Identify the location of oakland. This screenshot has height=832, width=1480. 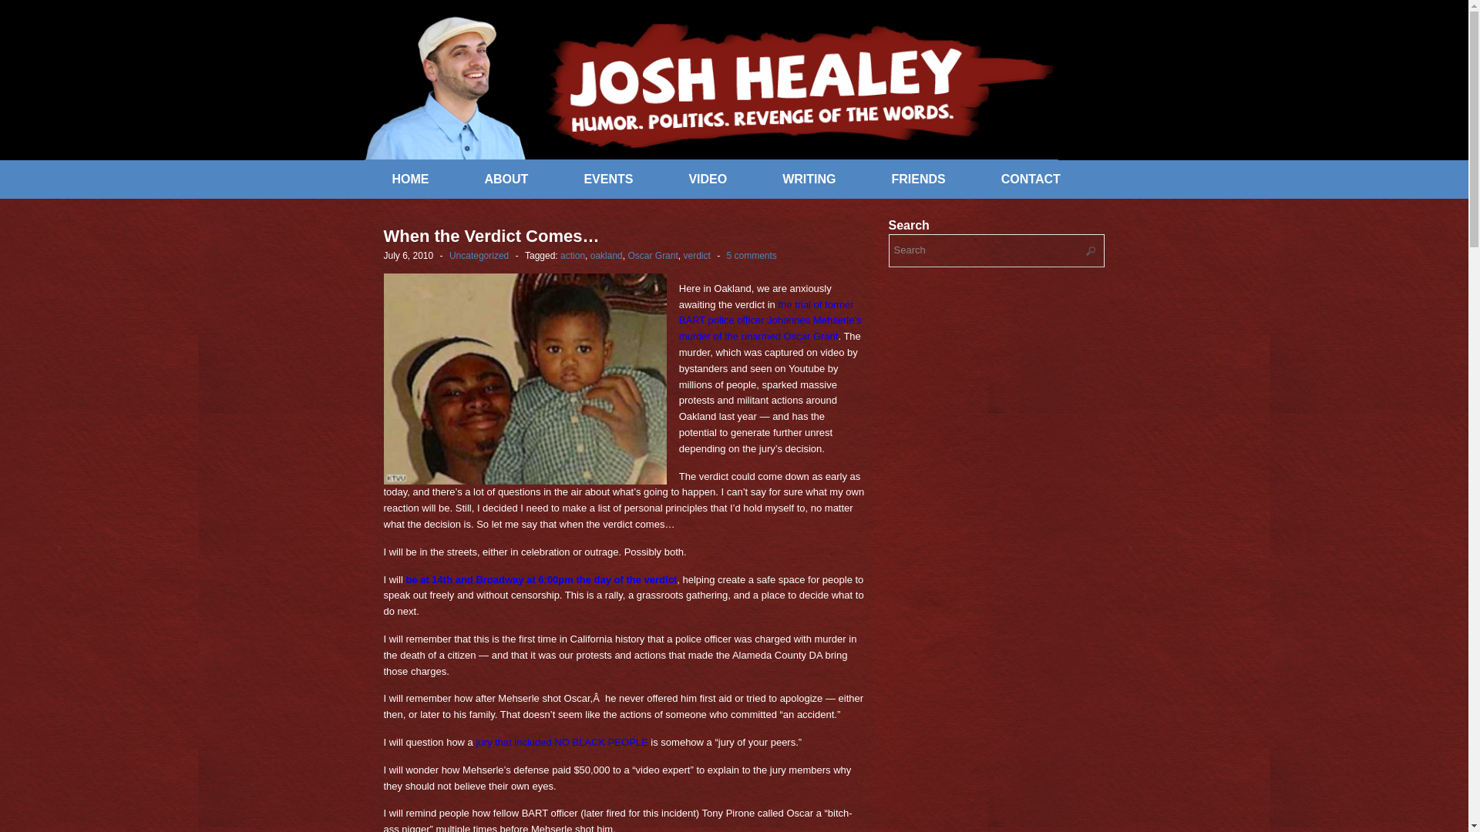
(607, 256).